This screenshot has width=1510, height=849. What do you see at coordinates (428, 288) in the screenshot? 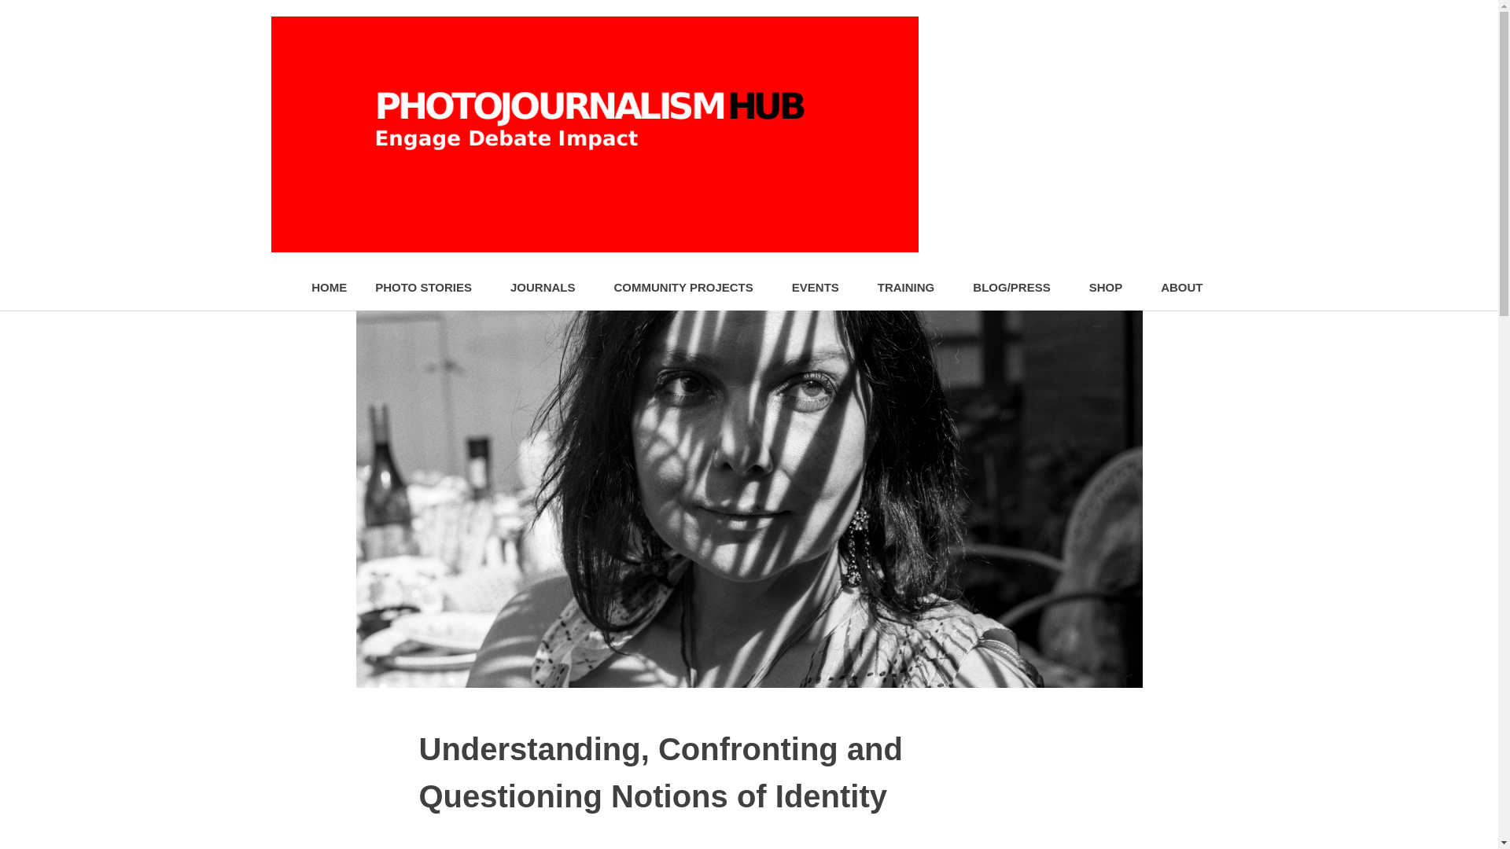
I see `PHOTO STORIES` at bounding box center [428, 288].